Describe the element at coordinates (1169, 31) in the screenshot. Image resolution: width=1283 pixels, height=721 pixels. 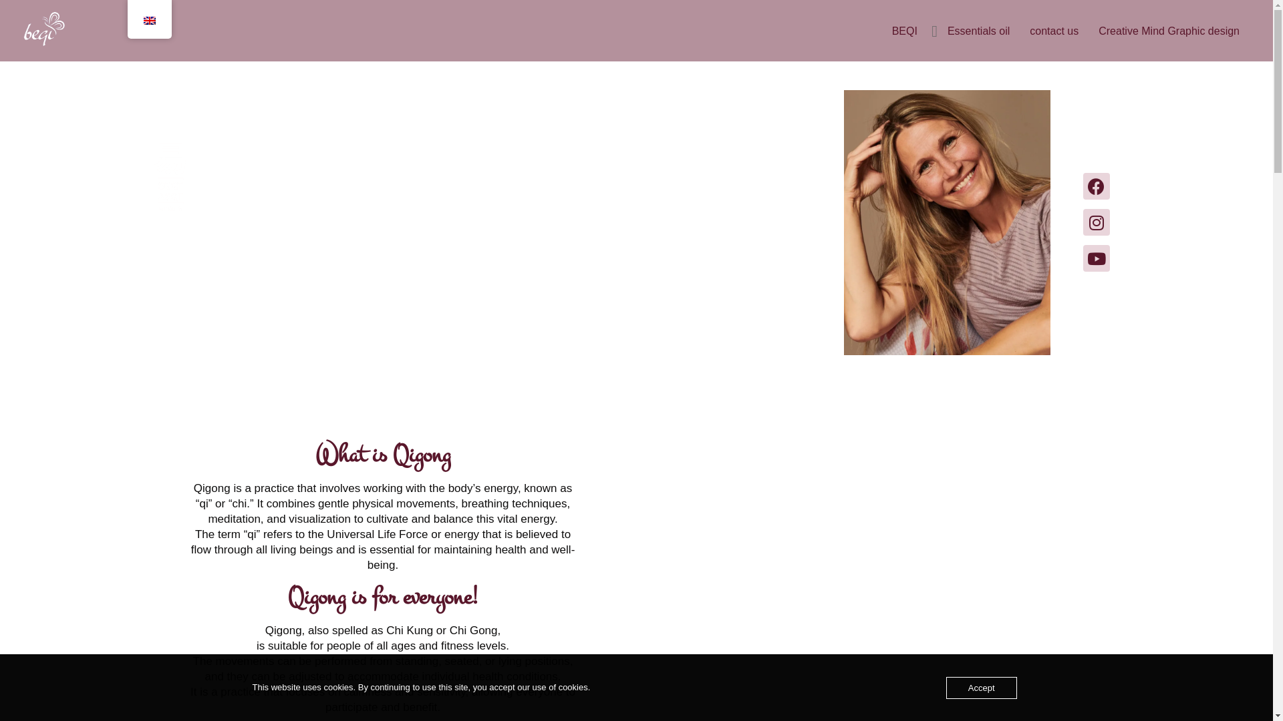
I see `Creative Mind Graphic design` at that location.